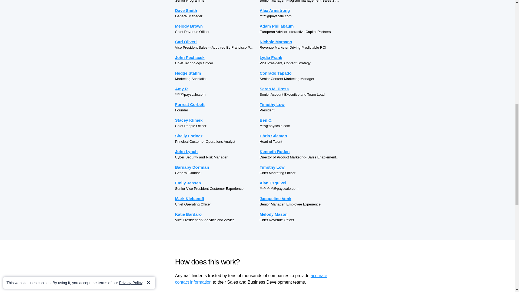 The height and width of the screenshot is (292, 519). What do you see at coordinates (215, 120) in the screenshot?
I see `Stacey Klimek` at bounding box center [215, 120].